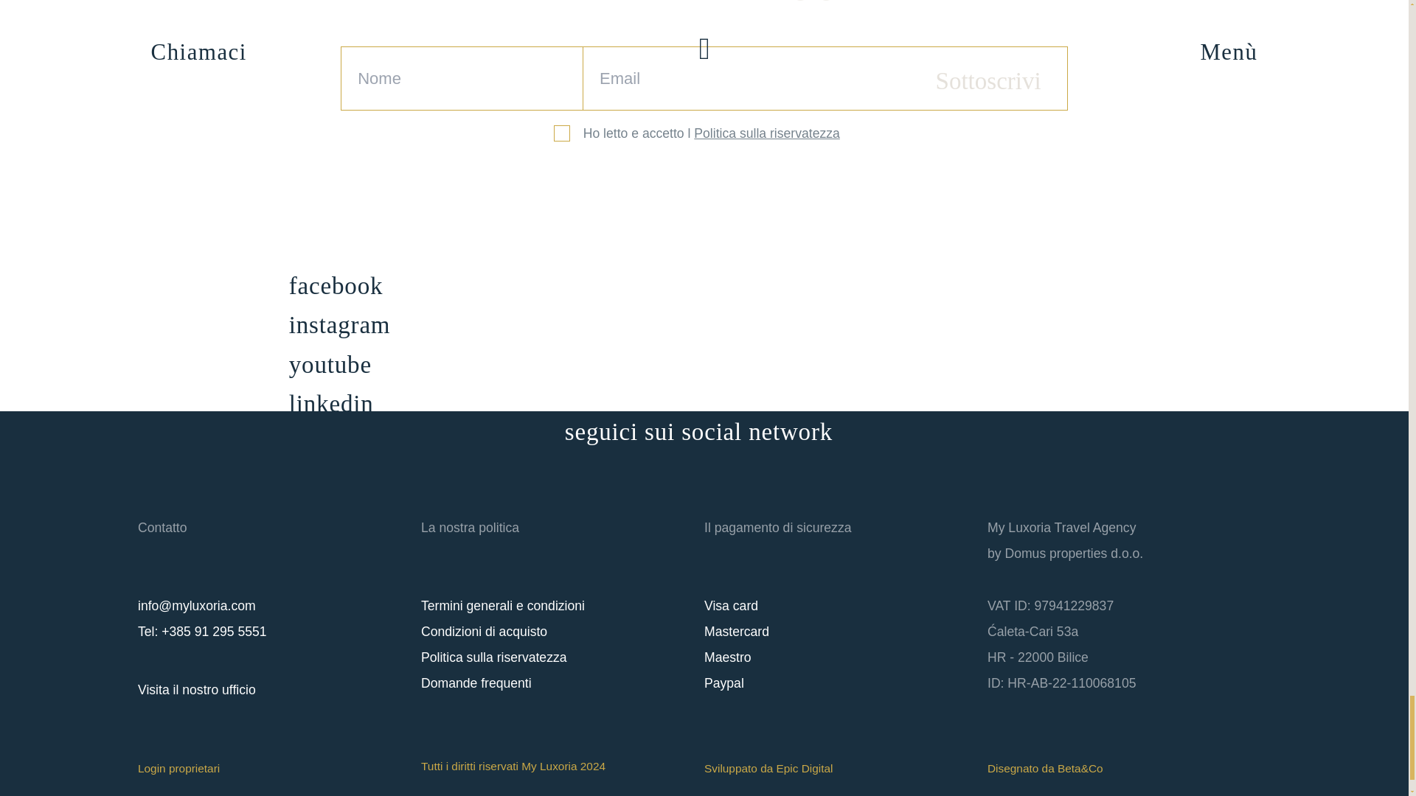 Image resolution: width=1416 pixels, height=796 pixels. I want to click on Domande frequenti, so click(476, 682).